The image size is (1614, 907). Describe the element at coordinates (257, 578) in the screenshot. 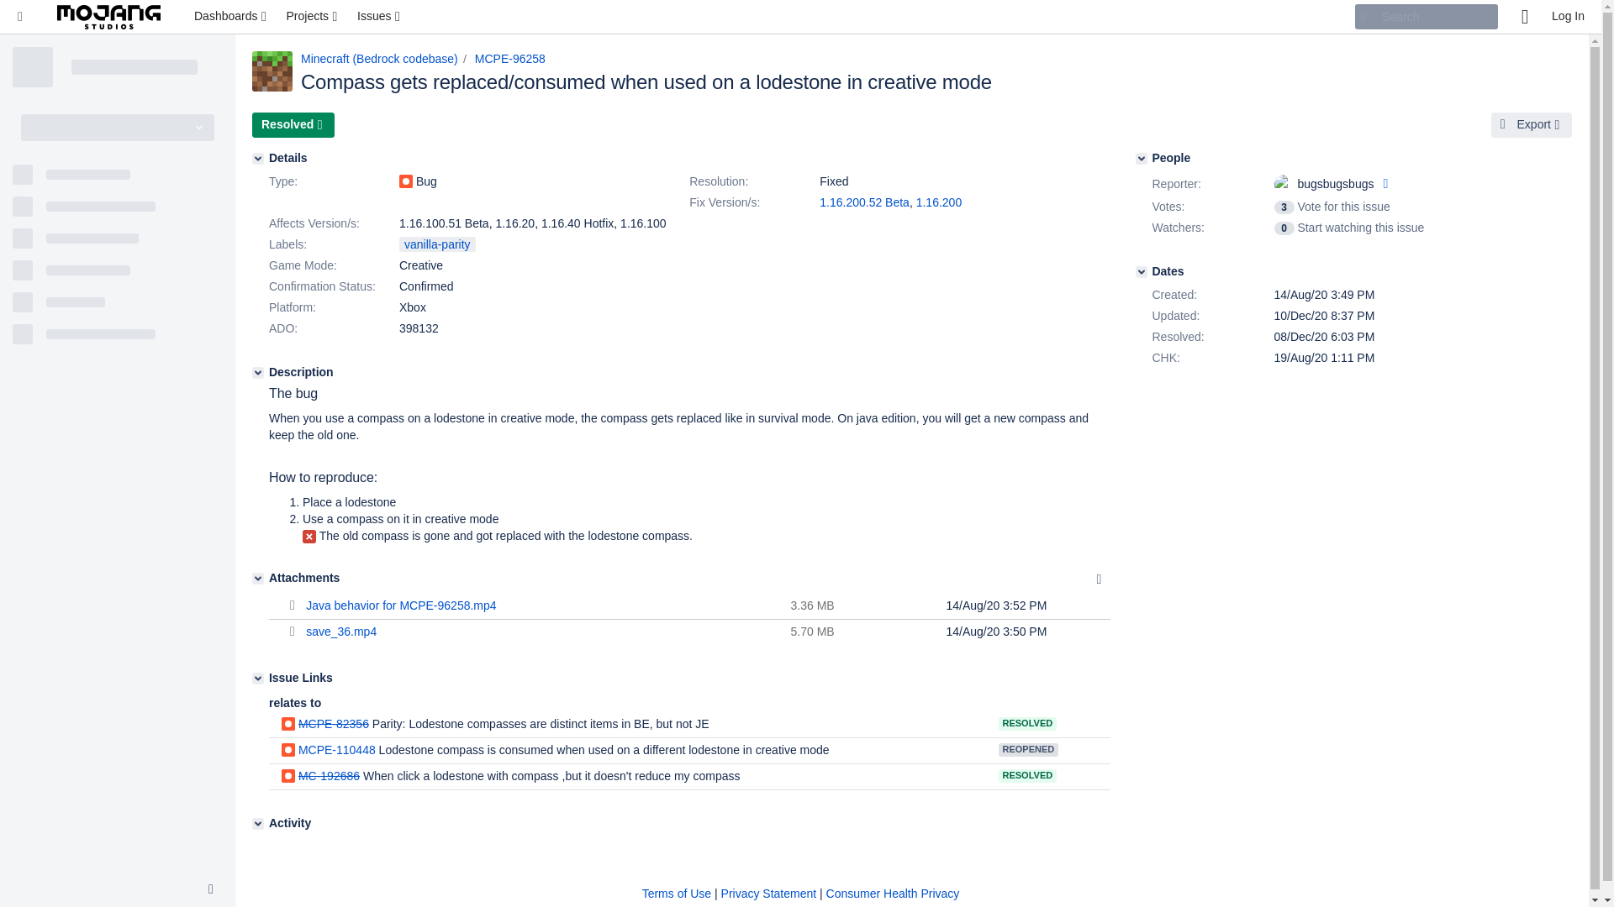

I see `Attachments` at that location.